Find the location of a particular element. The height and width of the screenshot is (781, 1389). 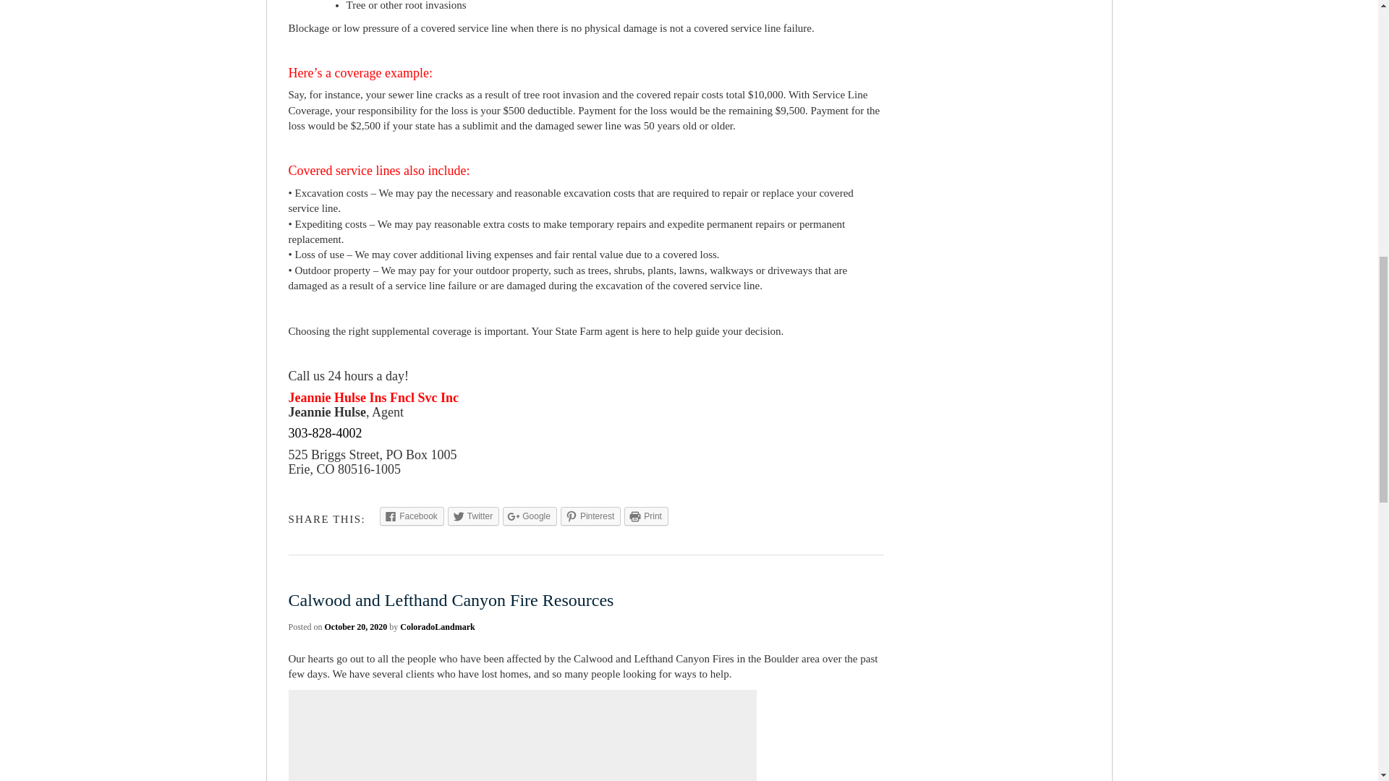

Facebook is located at coordinates (412, 516).